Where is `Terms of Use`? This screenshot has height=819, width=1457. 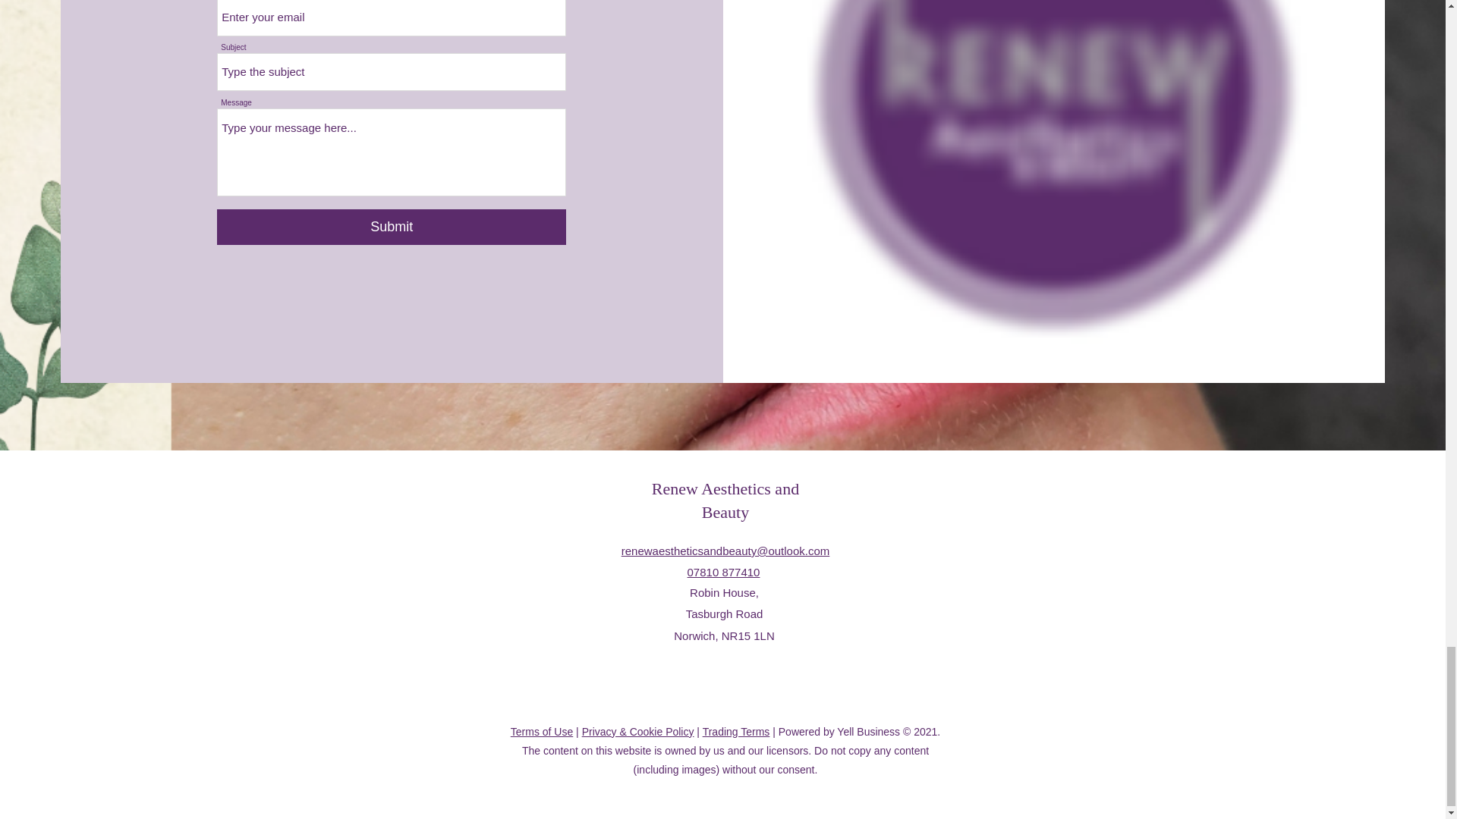 Terms of Use is located at coordinates (542, 731).